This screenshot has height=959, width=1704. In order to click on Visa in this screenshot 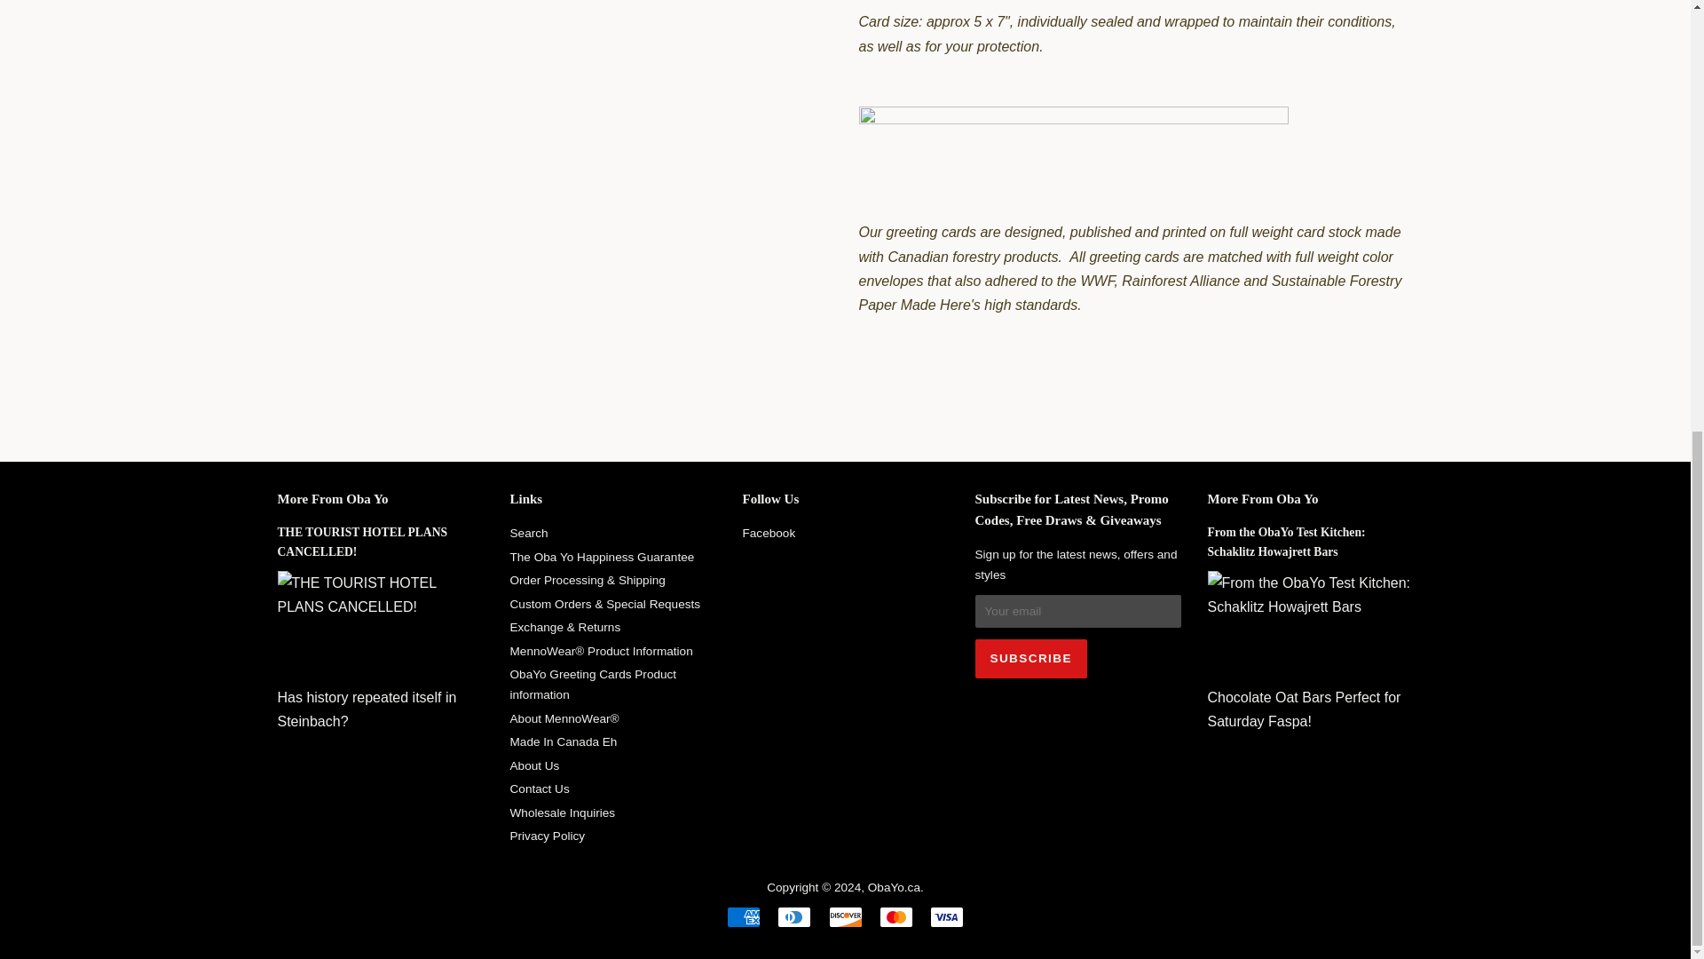, I will do `click(947, 916)`.